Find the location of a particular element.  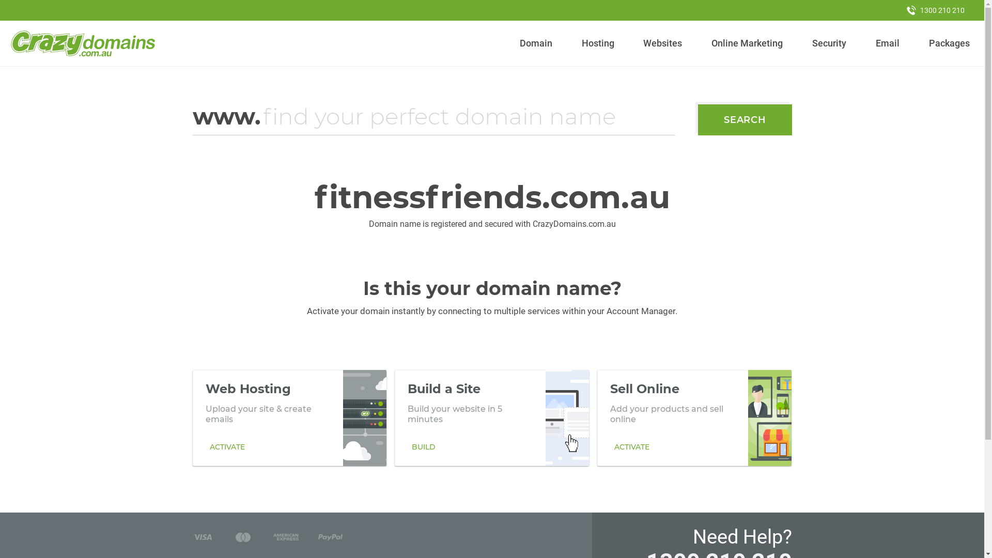

Sell Online
Add your products and sell online
ACTIVATE is located at coordinates (694, 418).